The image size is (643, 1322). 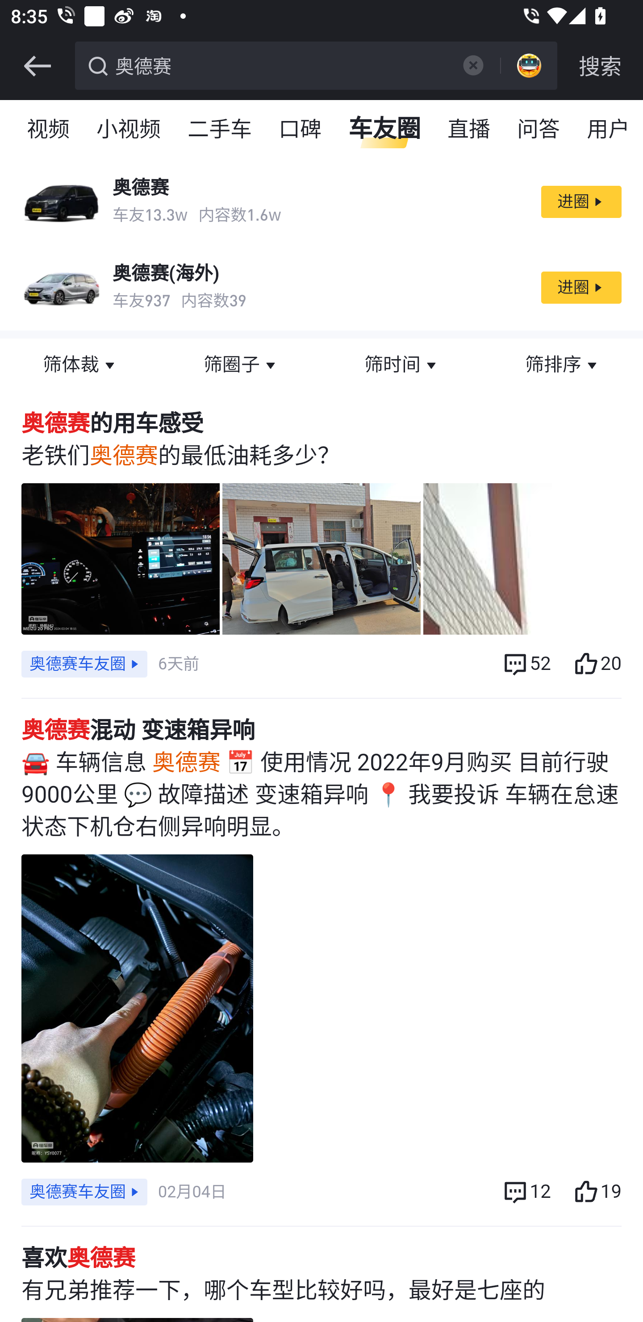 I want to click on 筛体裁, so click(x=80, y=365).